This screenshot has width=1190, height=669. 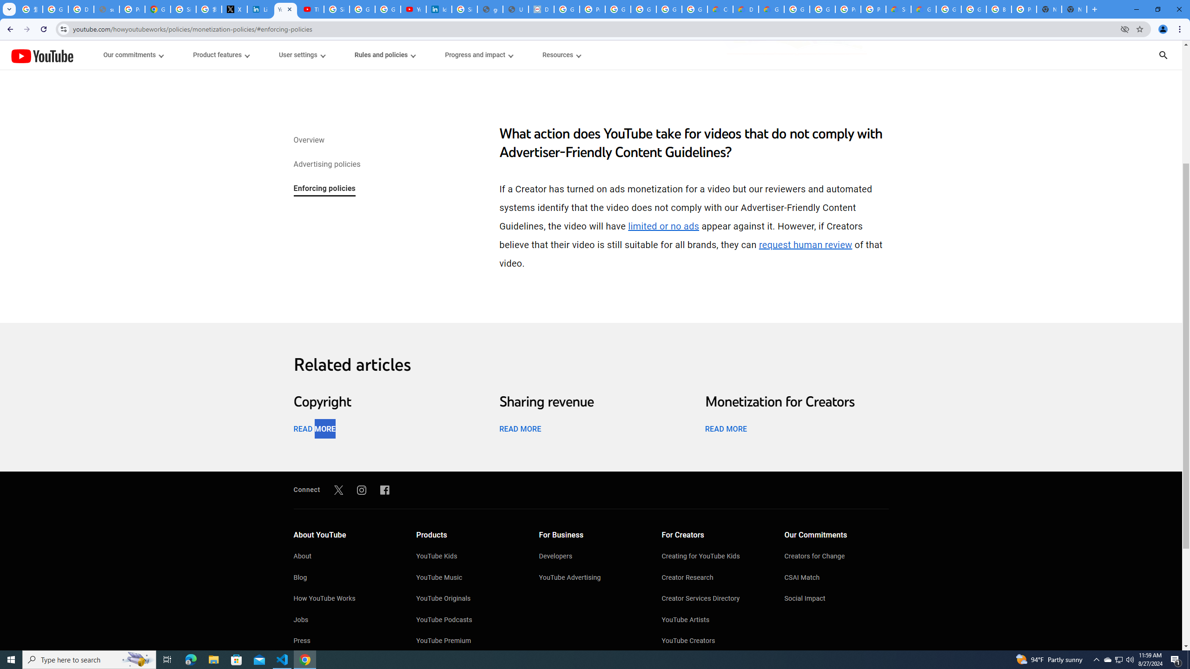 I want to click on Press, so click(x=345, y=642).